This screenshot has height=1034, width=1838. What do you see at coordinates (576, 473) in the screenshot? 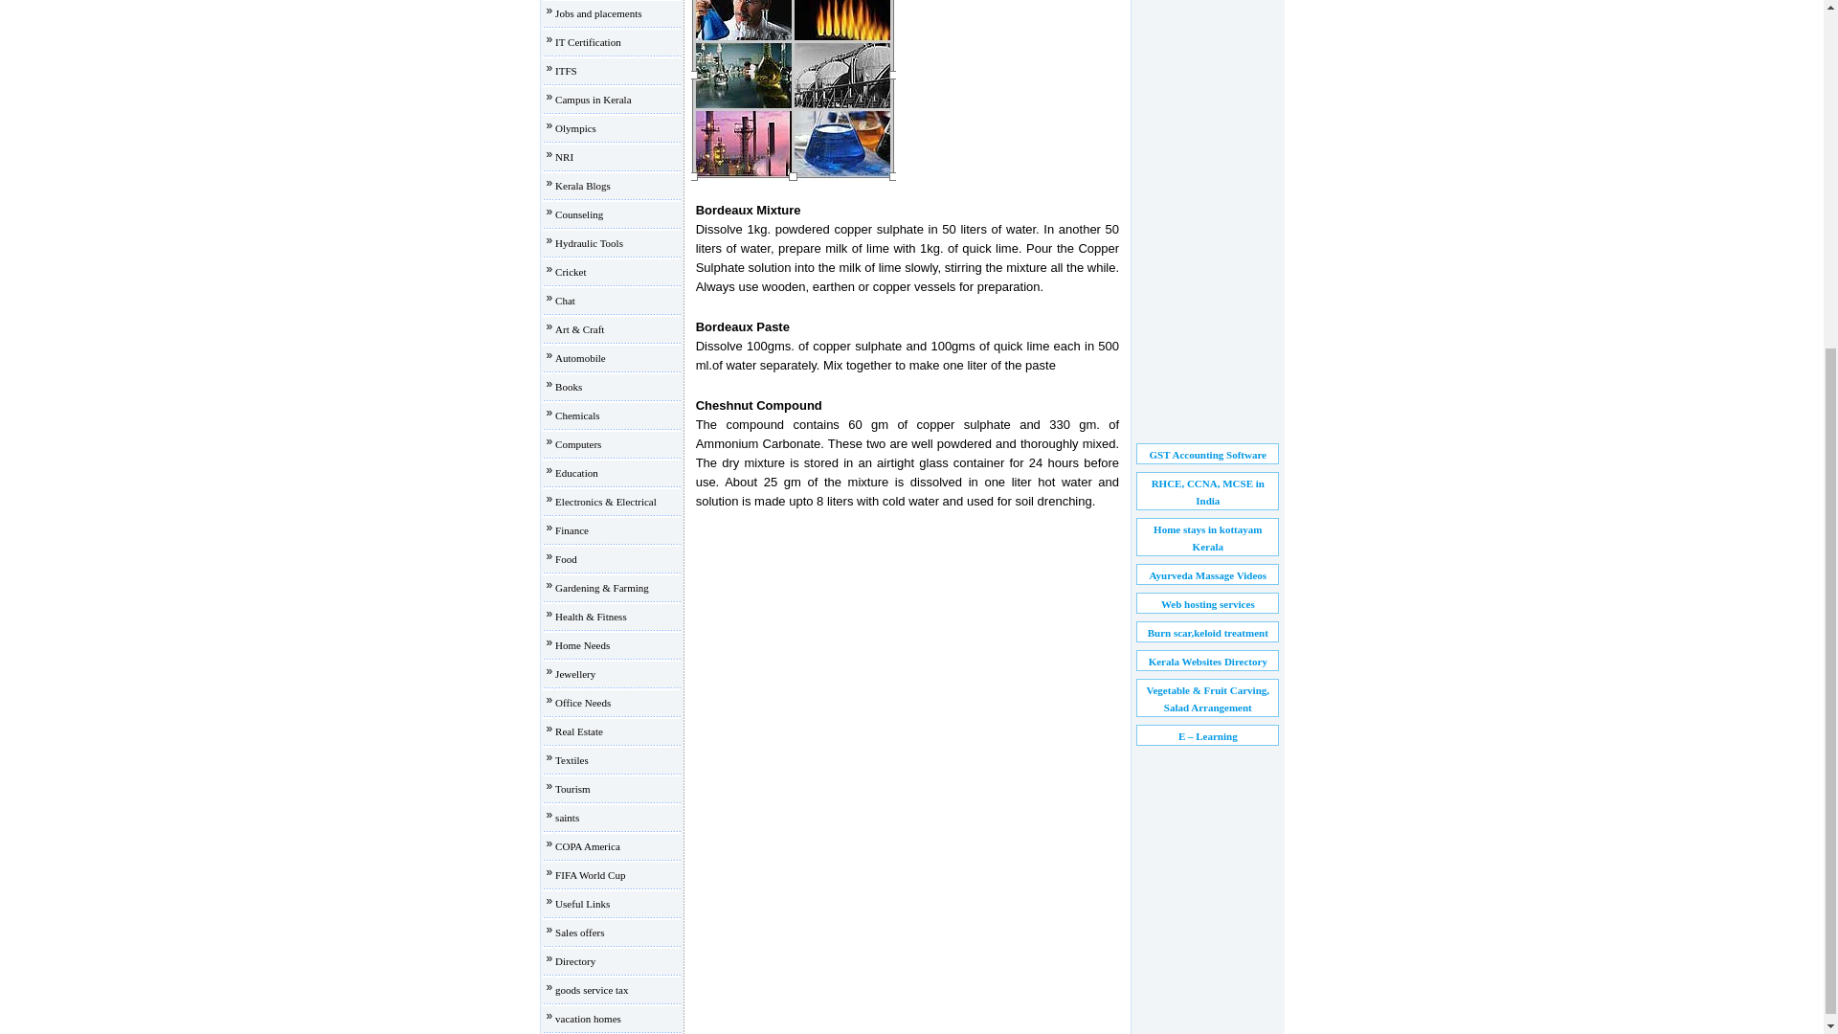
I see `Education` at bounding box center [576, 473].